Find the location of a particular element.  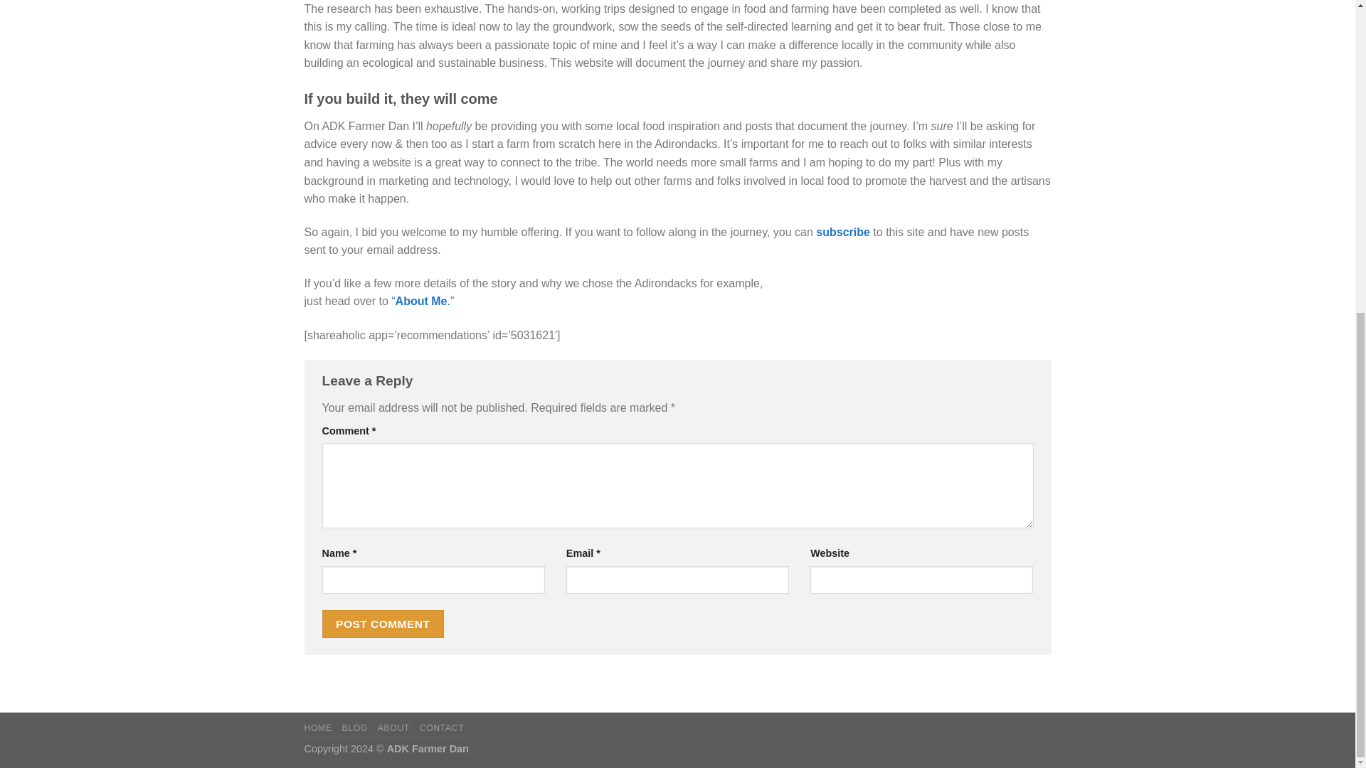

About ADK Farmer Dan is located at coordinates (422, 301).